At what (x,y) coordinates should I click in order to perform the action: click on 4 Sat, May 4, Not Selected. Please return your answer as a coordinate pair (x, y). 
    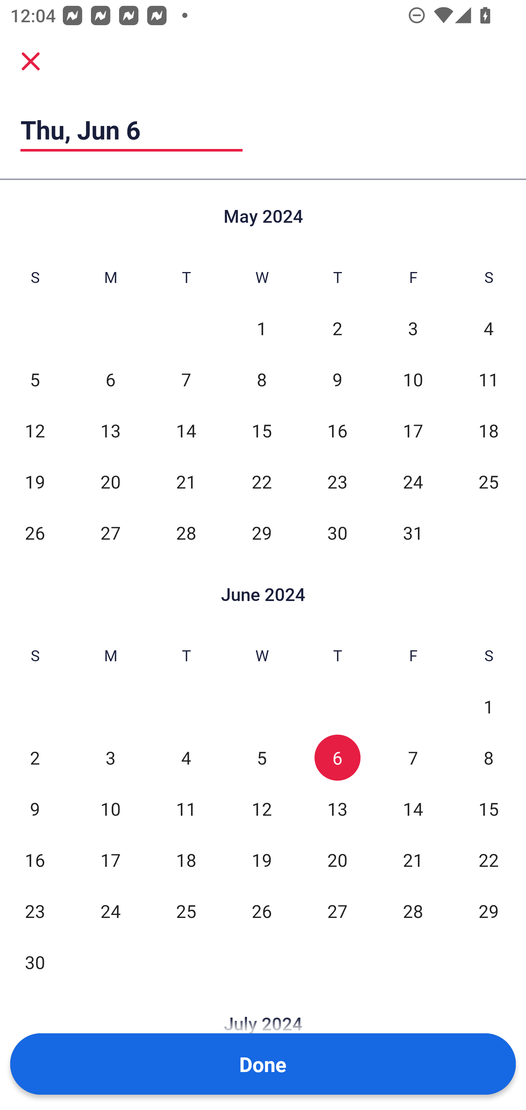
    Looking at the image, I should click on (489, 328).